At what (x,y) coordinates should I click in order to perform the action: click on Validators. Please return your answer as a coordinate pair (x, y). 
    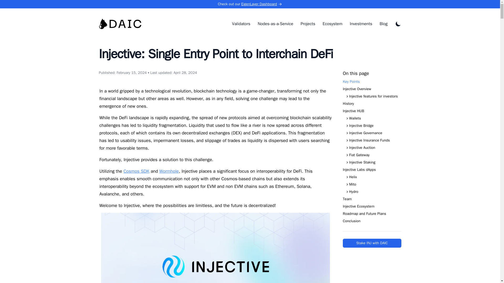
    Looking at the image, I should click on (241, 24).